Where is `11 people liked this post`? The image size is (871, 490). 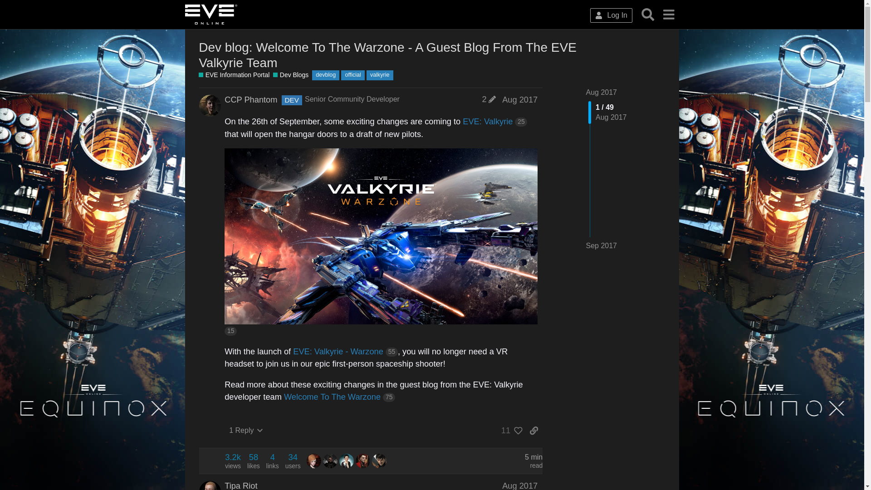
11 people liked this post is located at coordinates (509, 430).